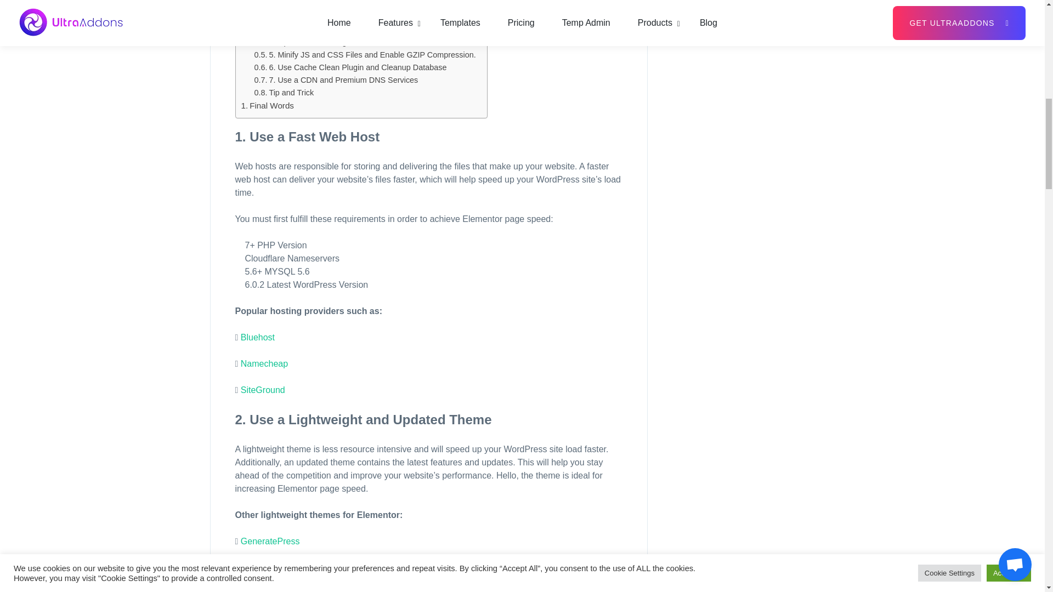 The height and width of the screenshot is (592, 1053). Describe the element at coordinates (355, 30) in the screenshot. I see `3. Eliminate Slow, Poorly Coded, and Unused Plugins` at that location.